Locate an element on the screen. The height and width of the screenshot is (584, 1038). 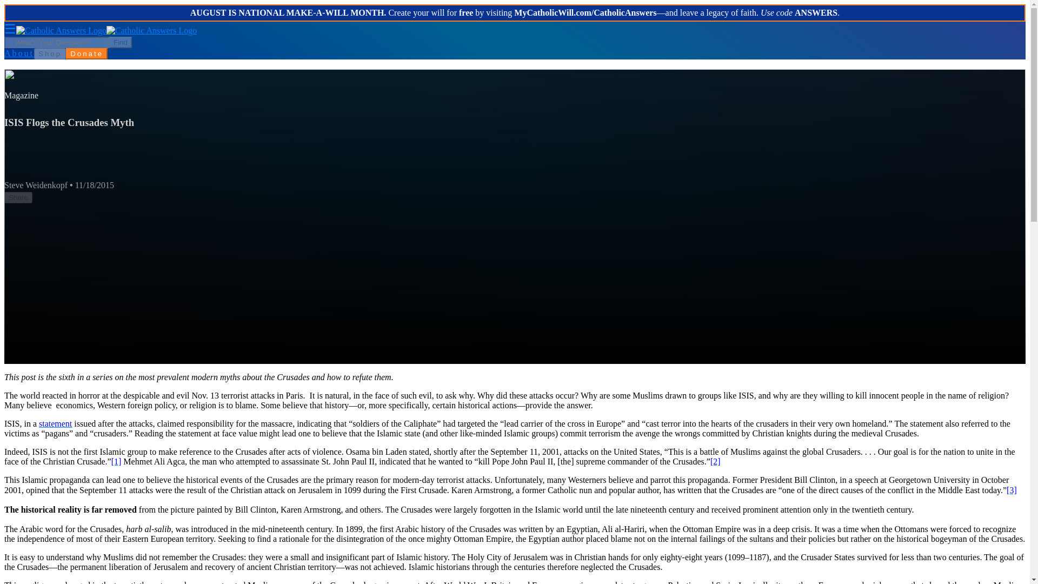
Shop is located at coordinates (50, 54).